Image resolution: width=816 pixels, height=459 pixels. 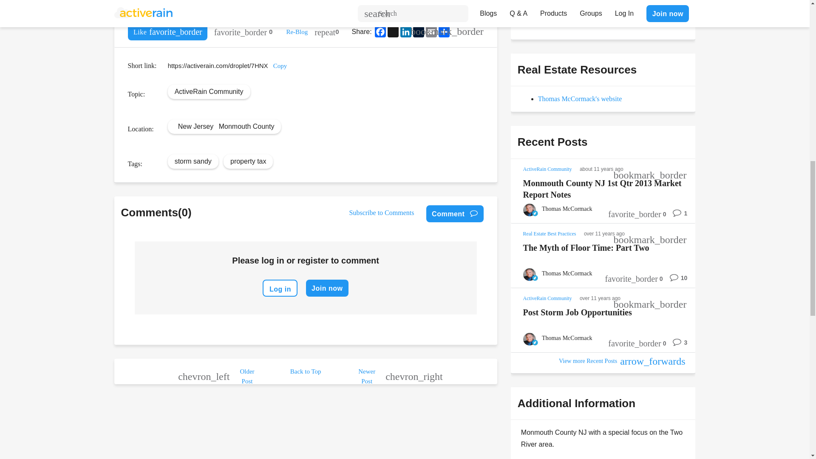 What do you see at coordinates (431, 31) in the screenshot?
I see `Email` at bounding box center [431, 31].